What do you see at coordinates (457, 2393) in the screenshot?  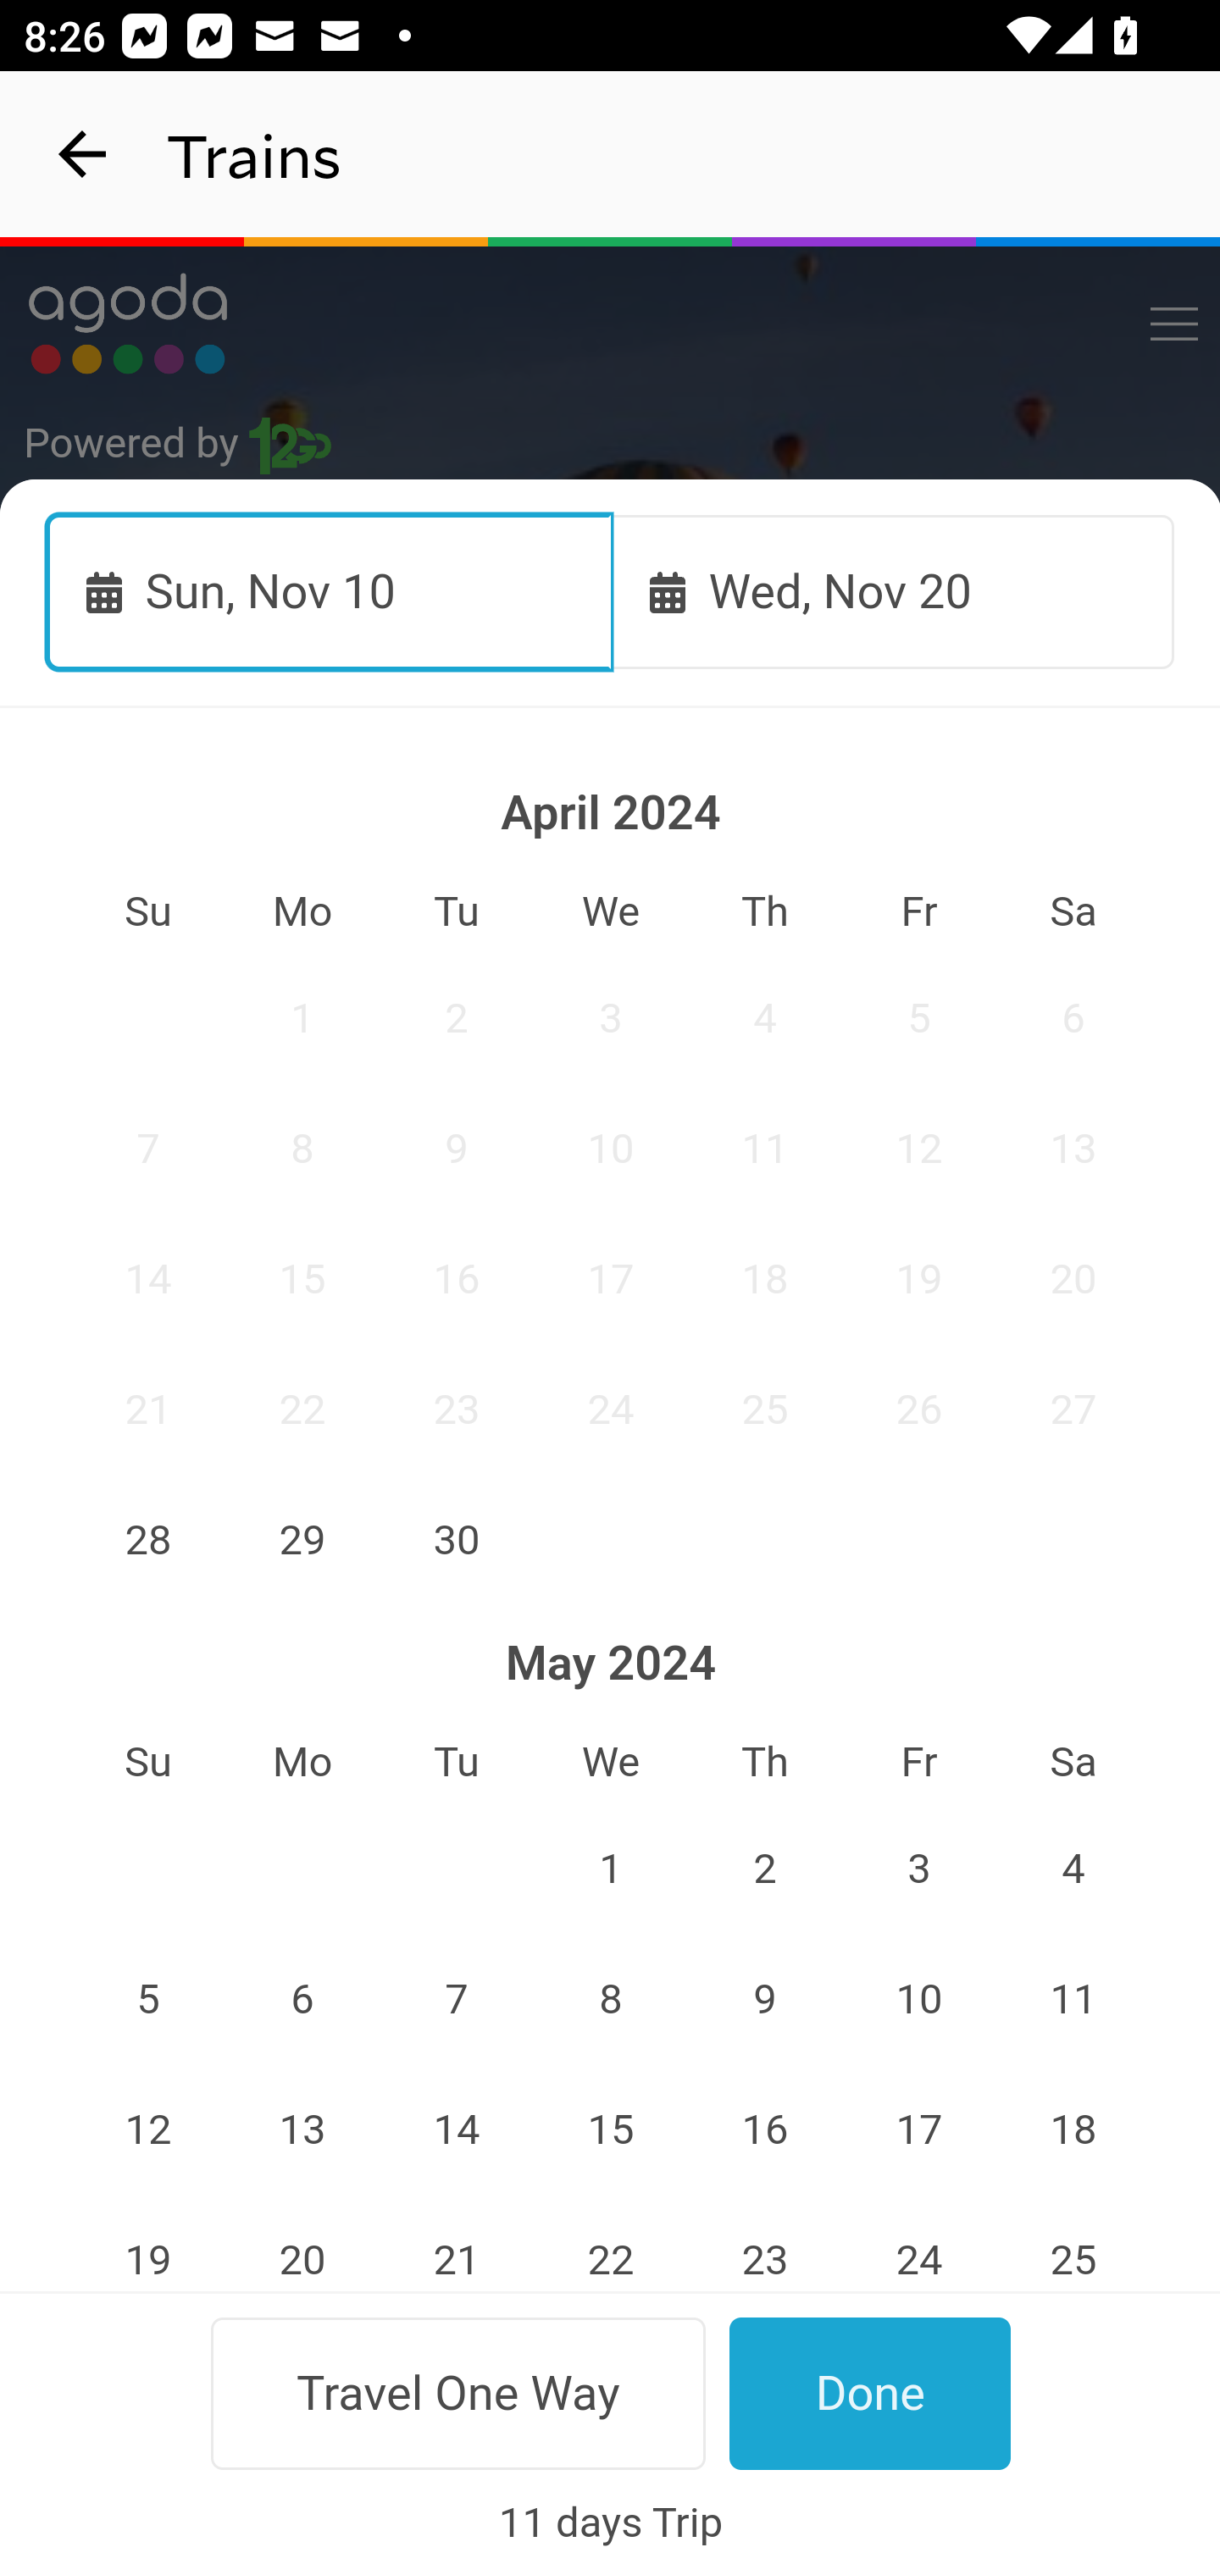 I see `Travel One Way` at bounding box center [457, 2393].